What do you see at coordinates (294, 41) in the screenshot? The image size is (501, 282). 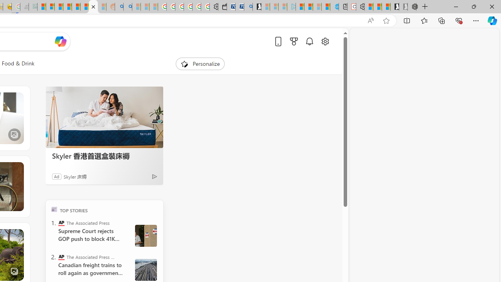 I see `Microsoft rewards` at bounding box center [294, 41].